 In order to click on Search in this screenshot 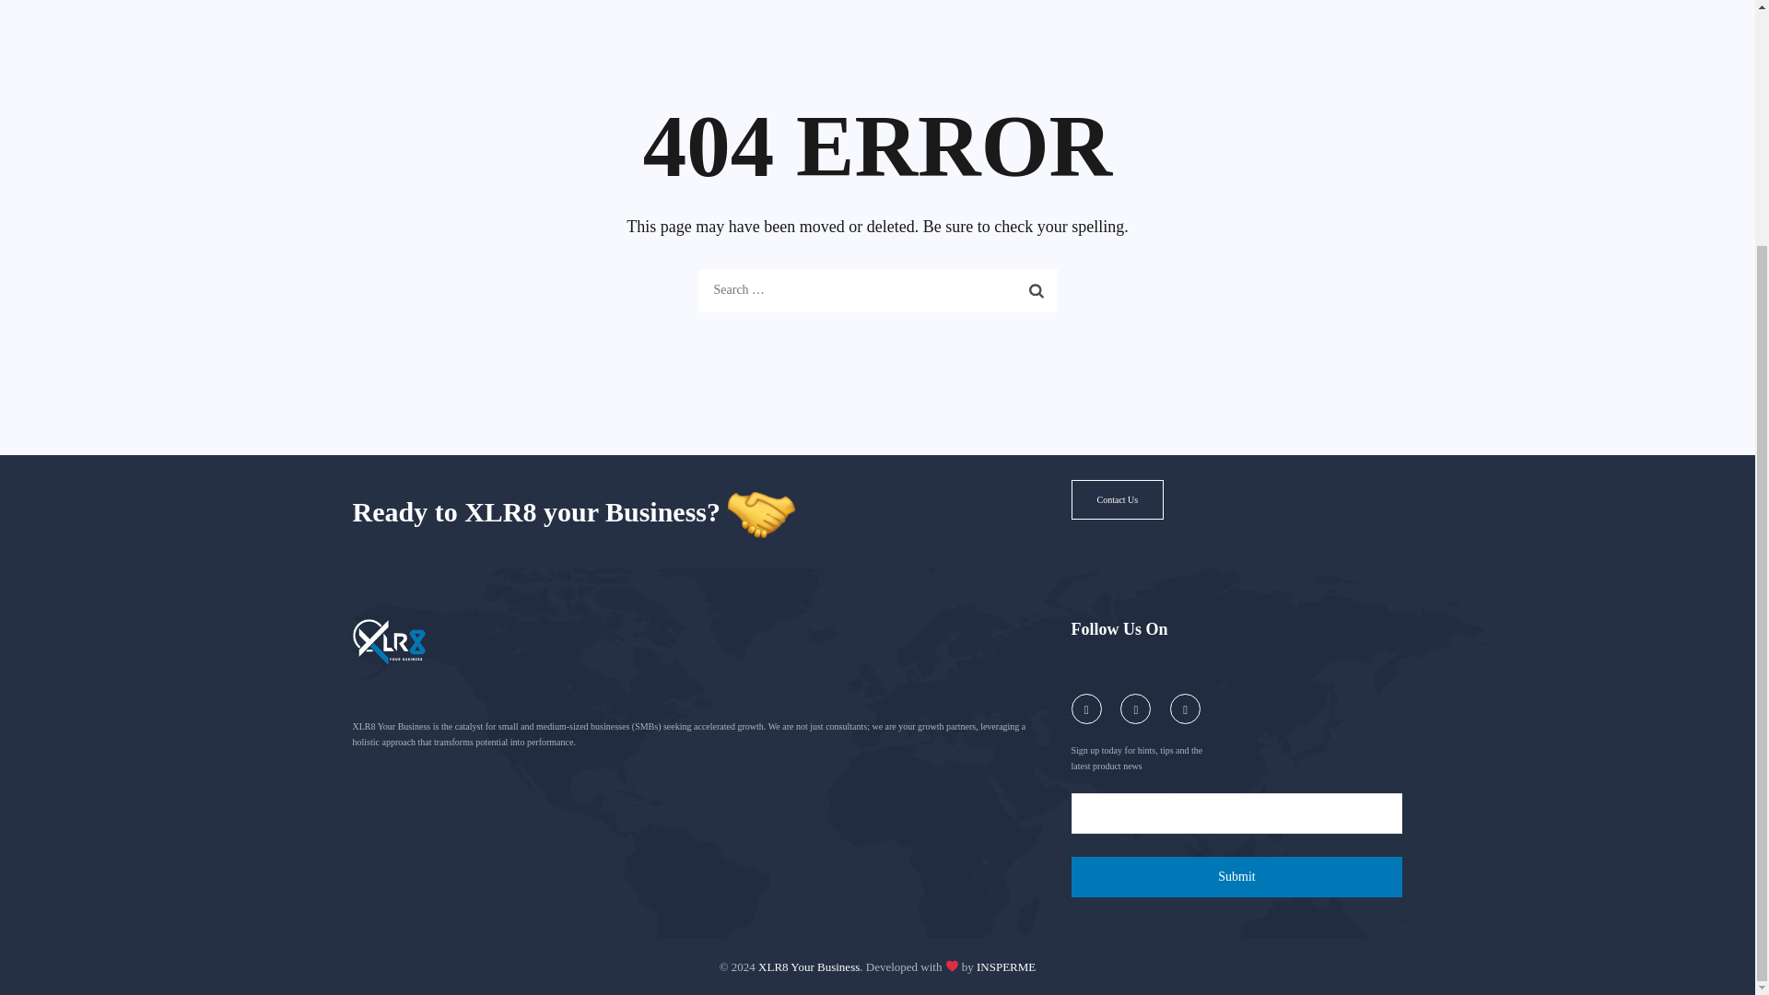, I will do `click(1037, 289)`.